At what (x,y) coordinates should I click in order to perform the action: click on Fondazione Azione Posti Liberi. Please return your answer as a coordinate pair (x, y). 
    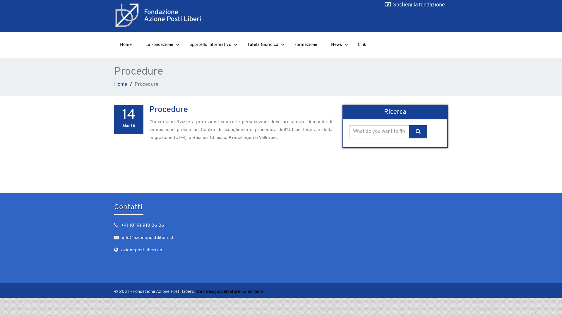
    Looking at the image, I should click on (196, 15).